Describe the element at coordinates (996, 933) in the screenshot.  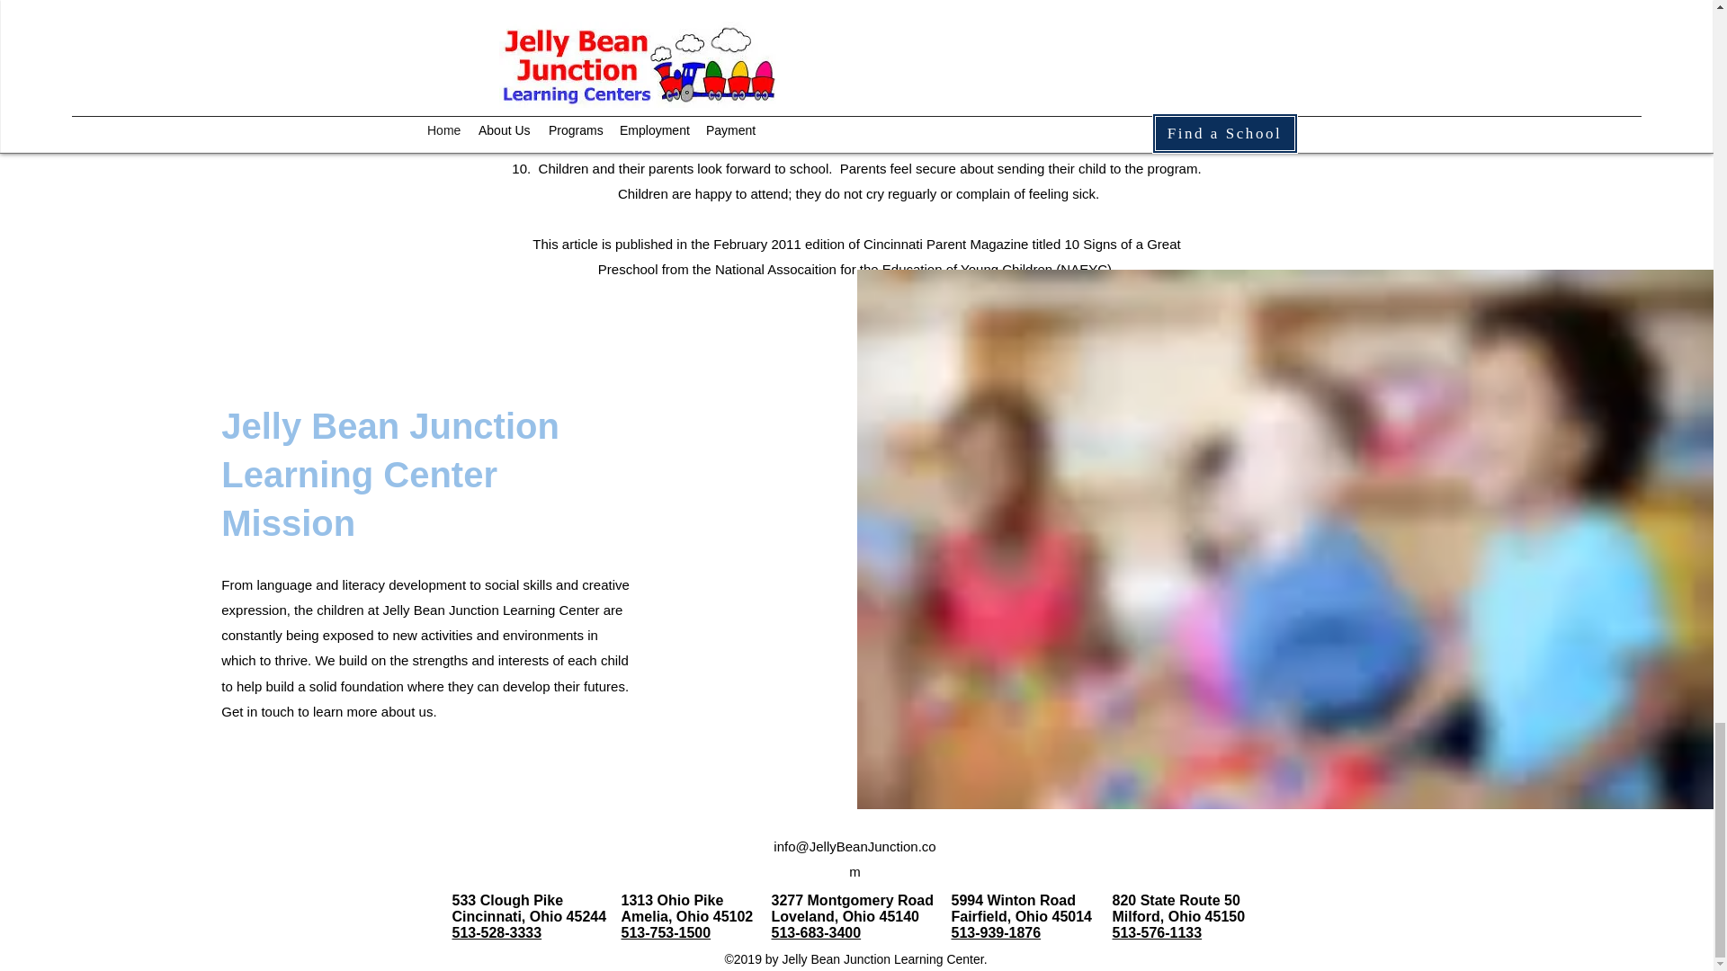
I see `513-939-1876` at that location.